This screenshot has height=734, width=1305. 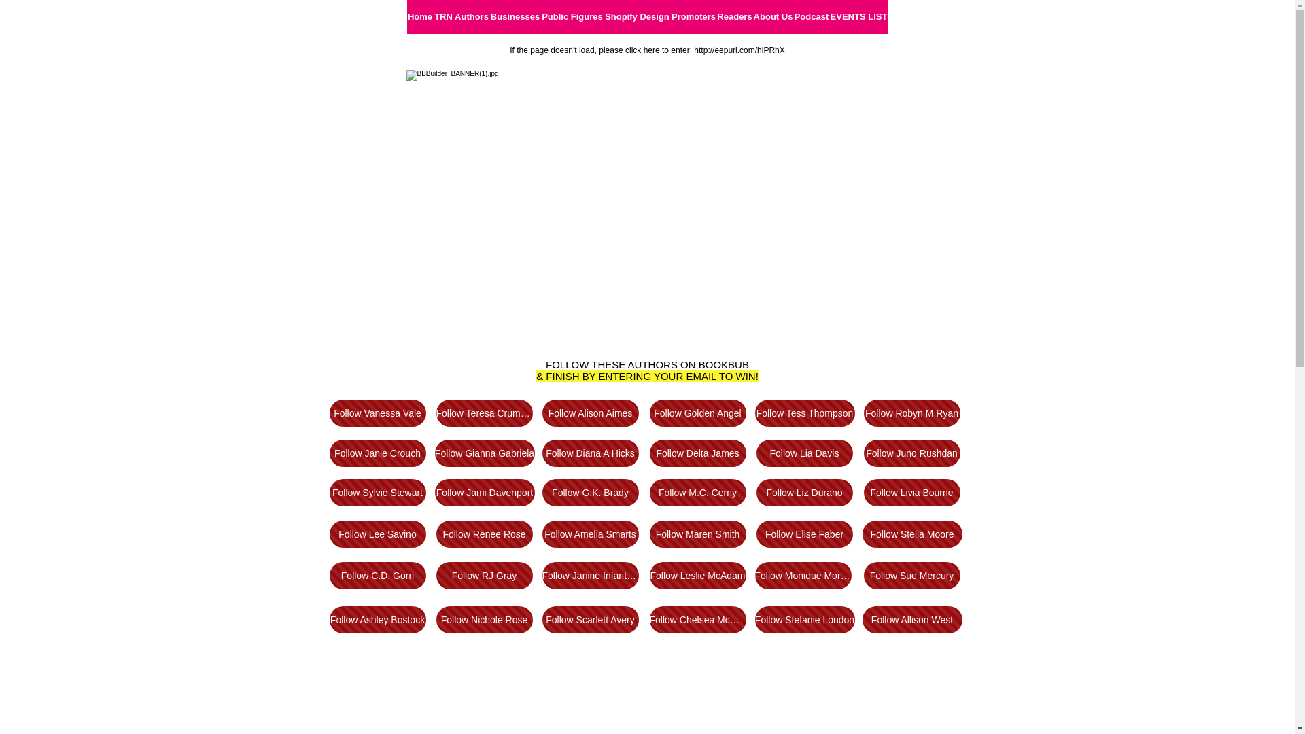 What do you see at coordinates (812, 17) in the screenshot?
I see `Podcast` at bounding box center [812, 17].